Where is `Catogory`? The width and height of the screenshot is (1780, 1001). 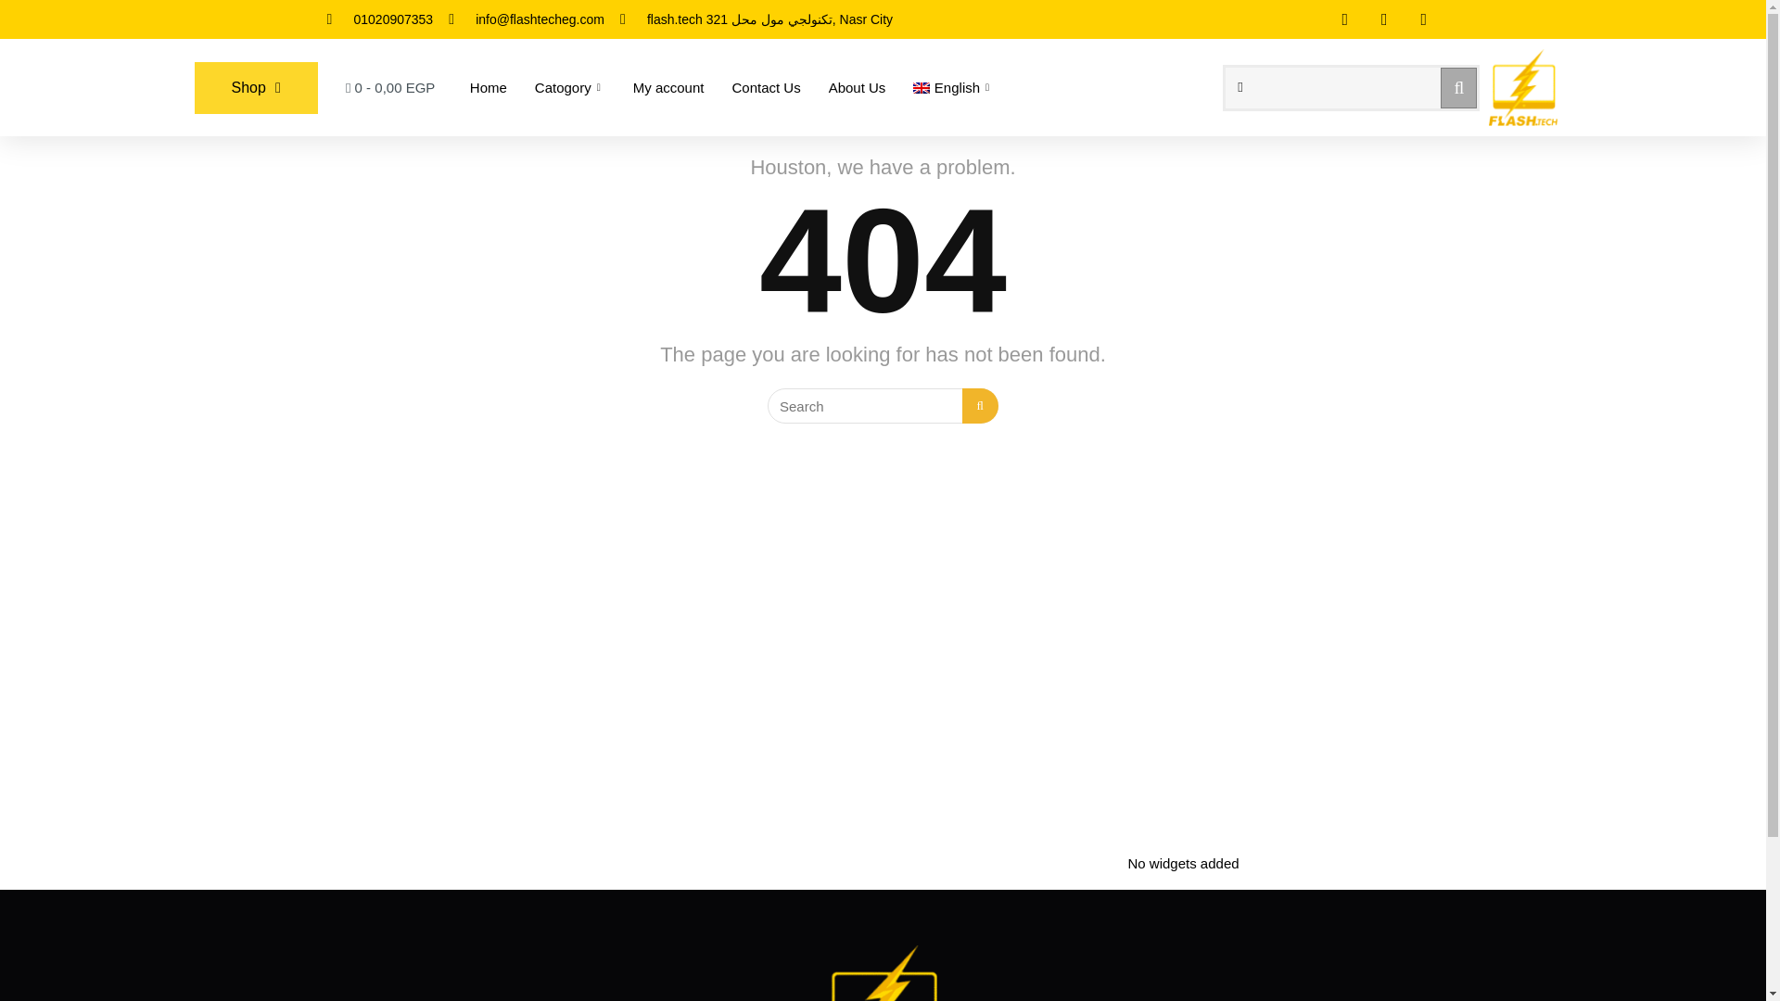
Catogory is located at coordinates (570, 87).